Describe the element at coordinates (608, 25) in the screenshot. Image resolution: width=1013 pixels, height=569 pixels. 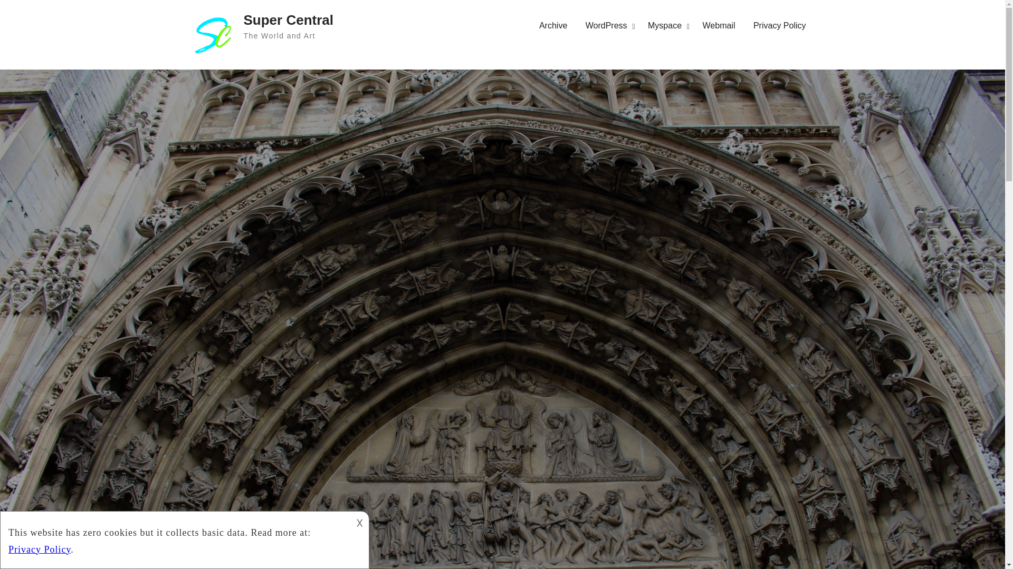
I see `WordPress` at that location.